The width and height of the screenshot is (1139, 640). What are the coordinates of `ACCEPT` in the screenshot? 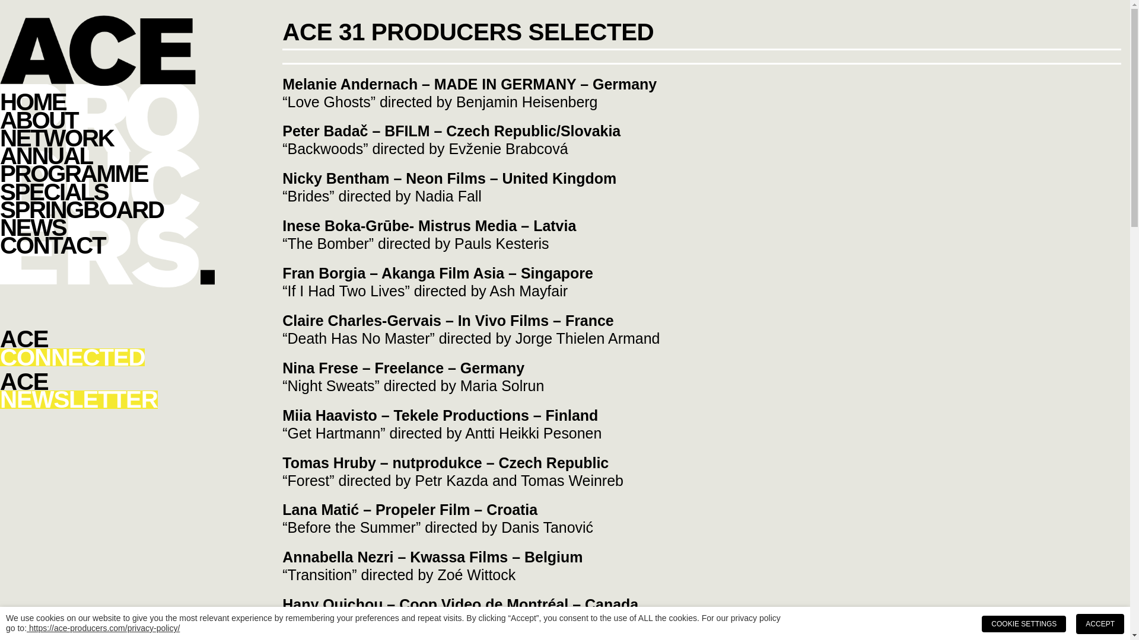 It's located at (107, 165).